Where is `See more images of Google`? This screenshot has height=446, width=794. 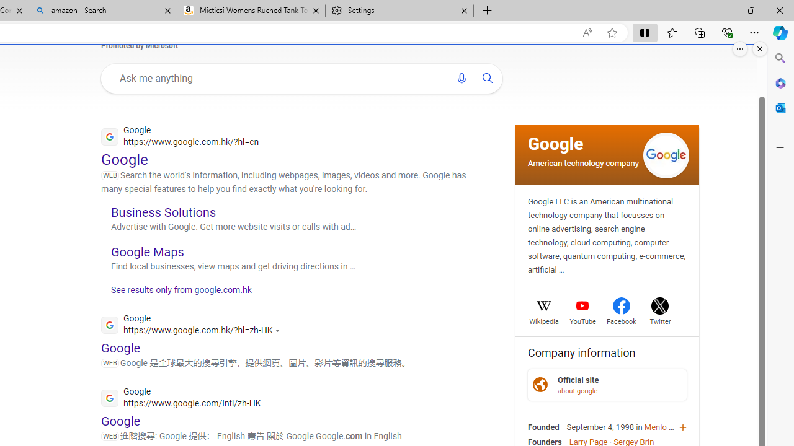 See more images of Google is located at coordinates (666, 155).